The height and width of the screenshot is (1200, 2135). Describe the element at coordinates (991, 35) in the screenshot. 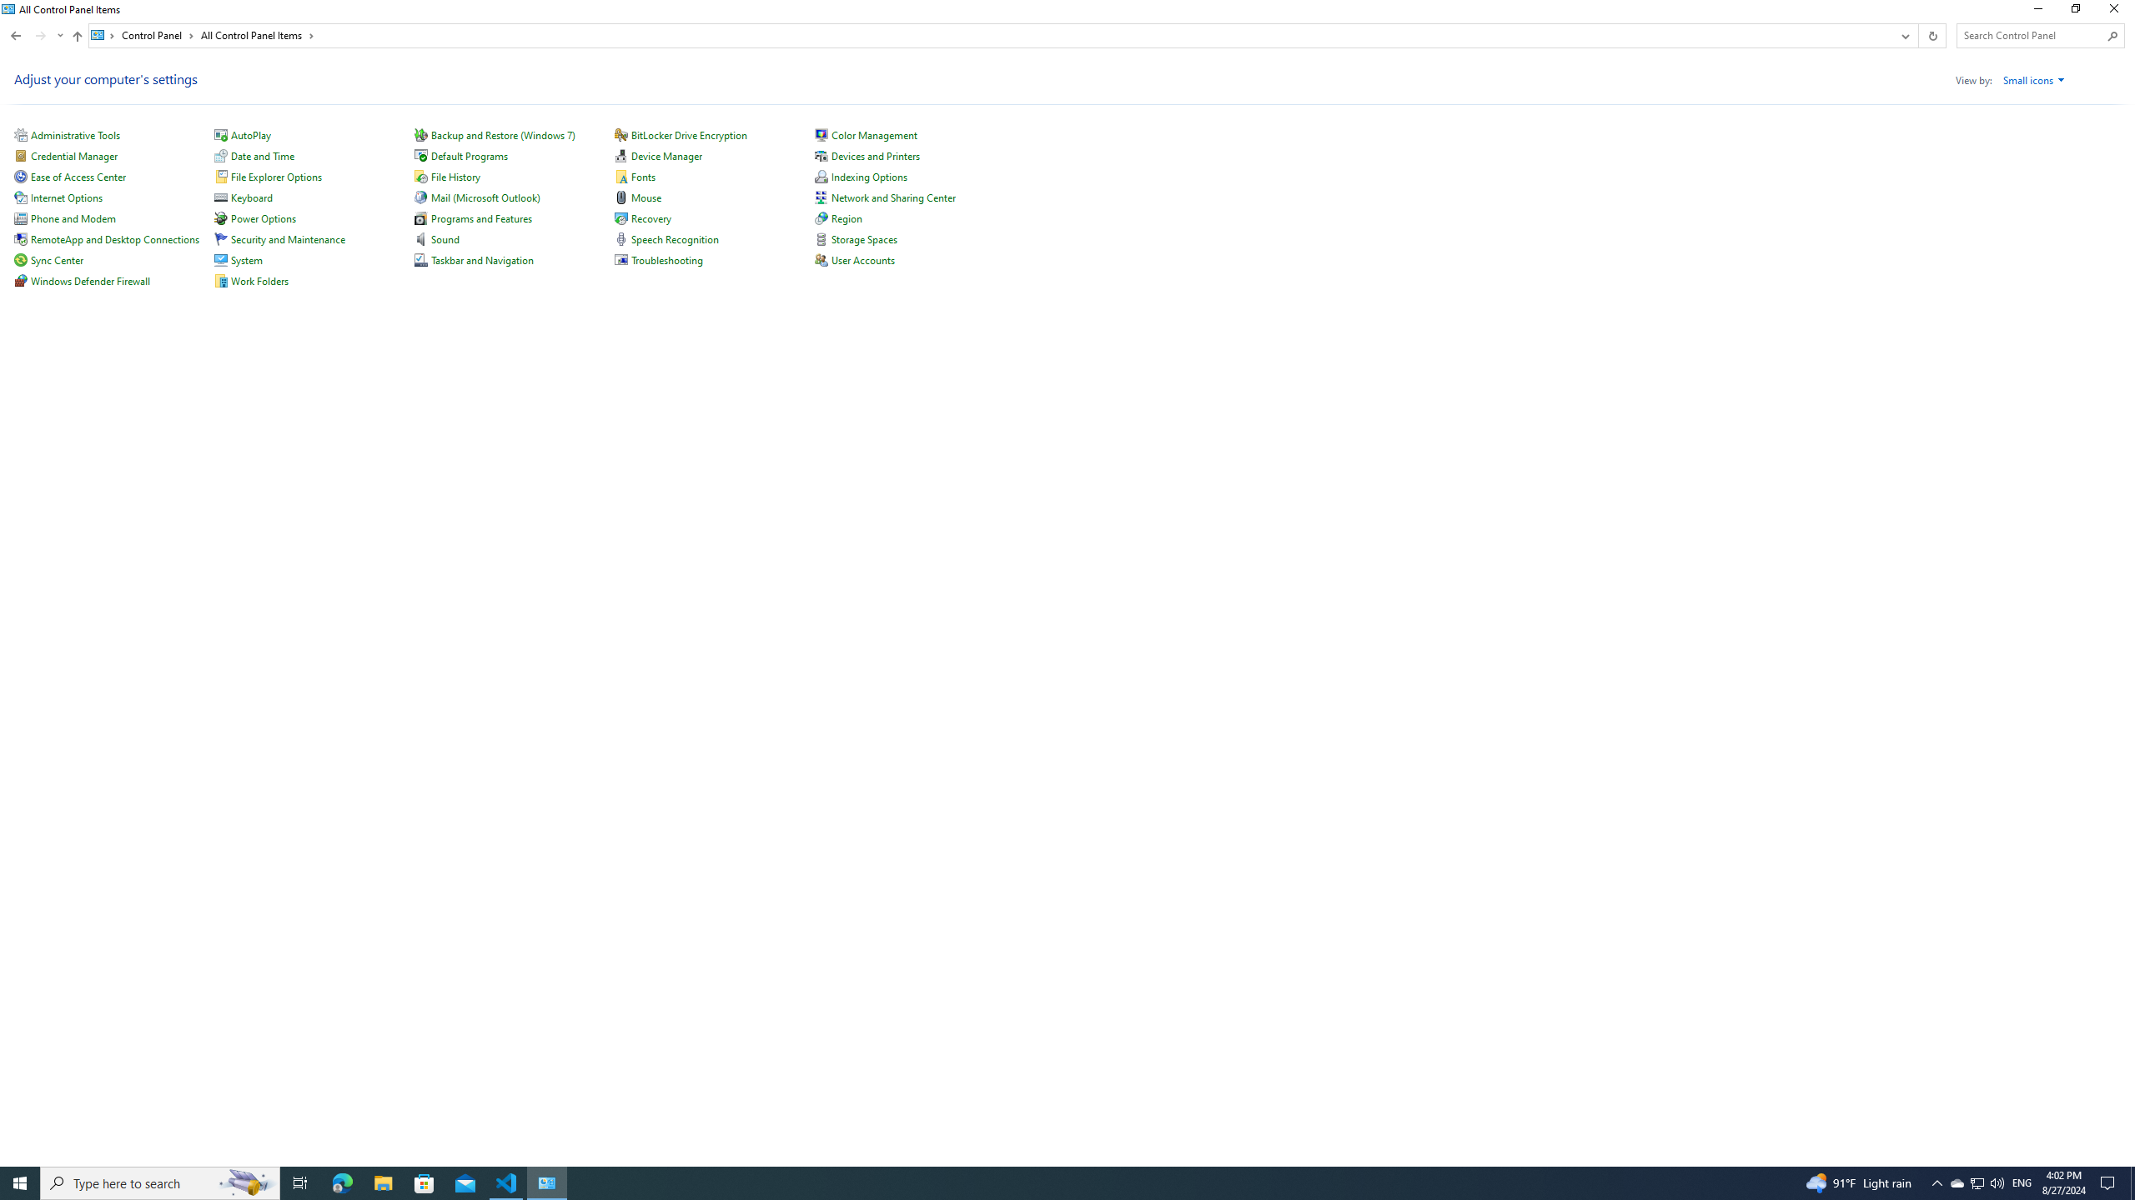

I see `Address: Control Panel\All Control Panel Items` at that location.